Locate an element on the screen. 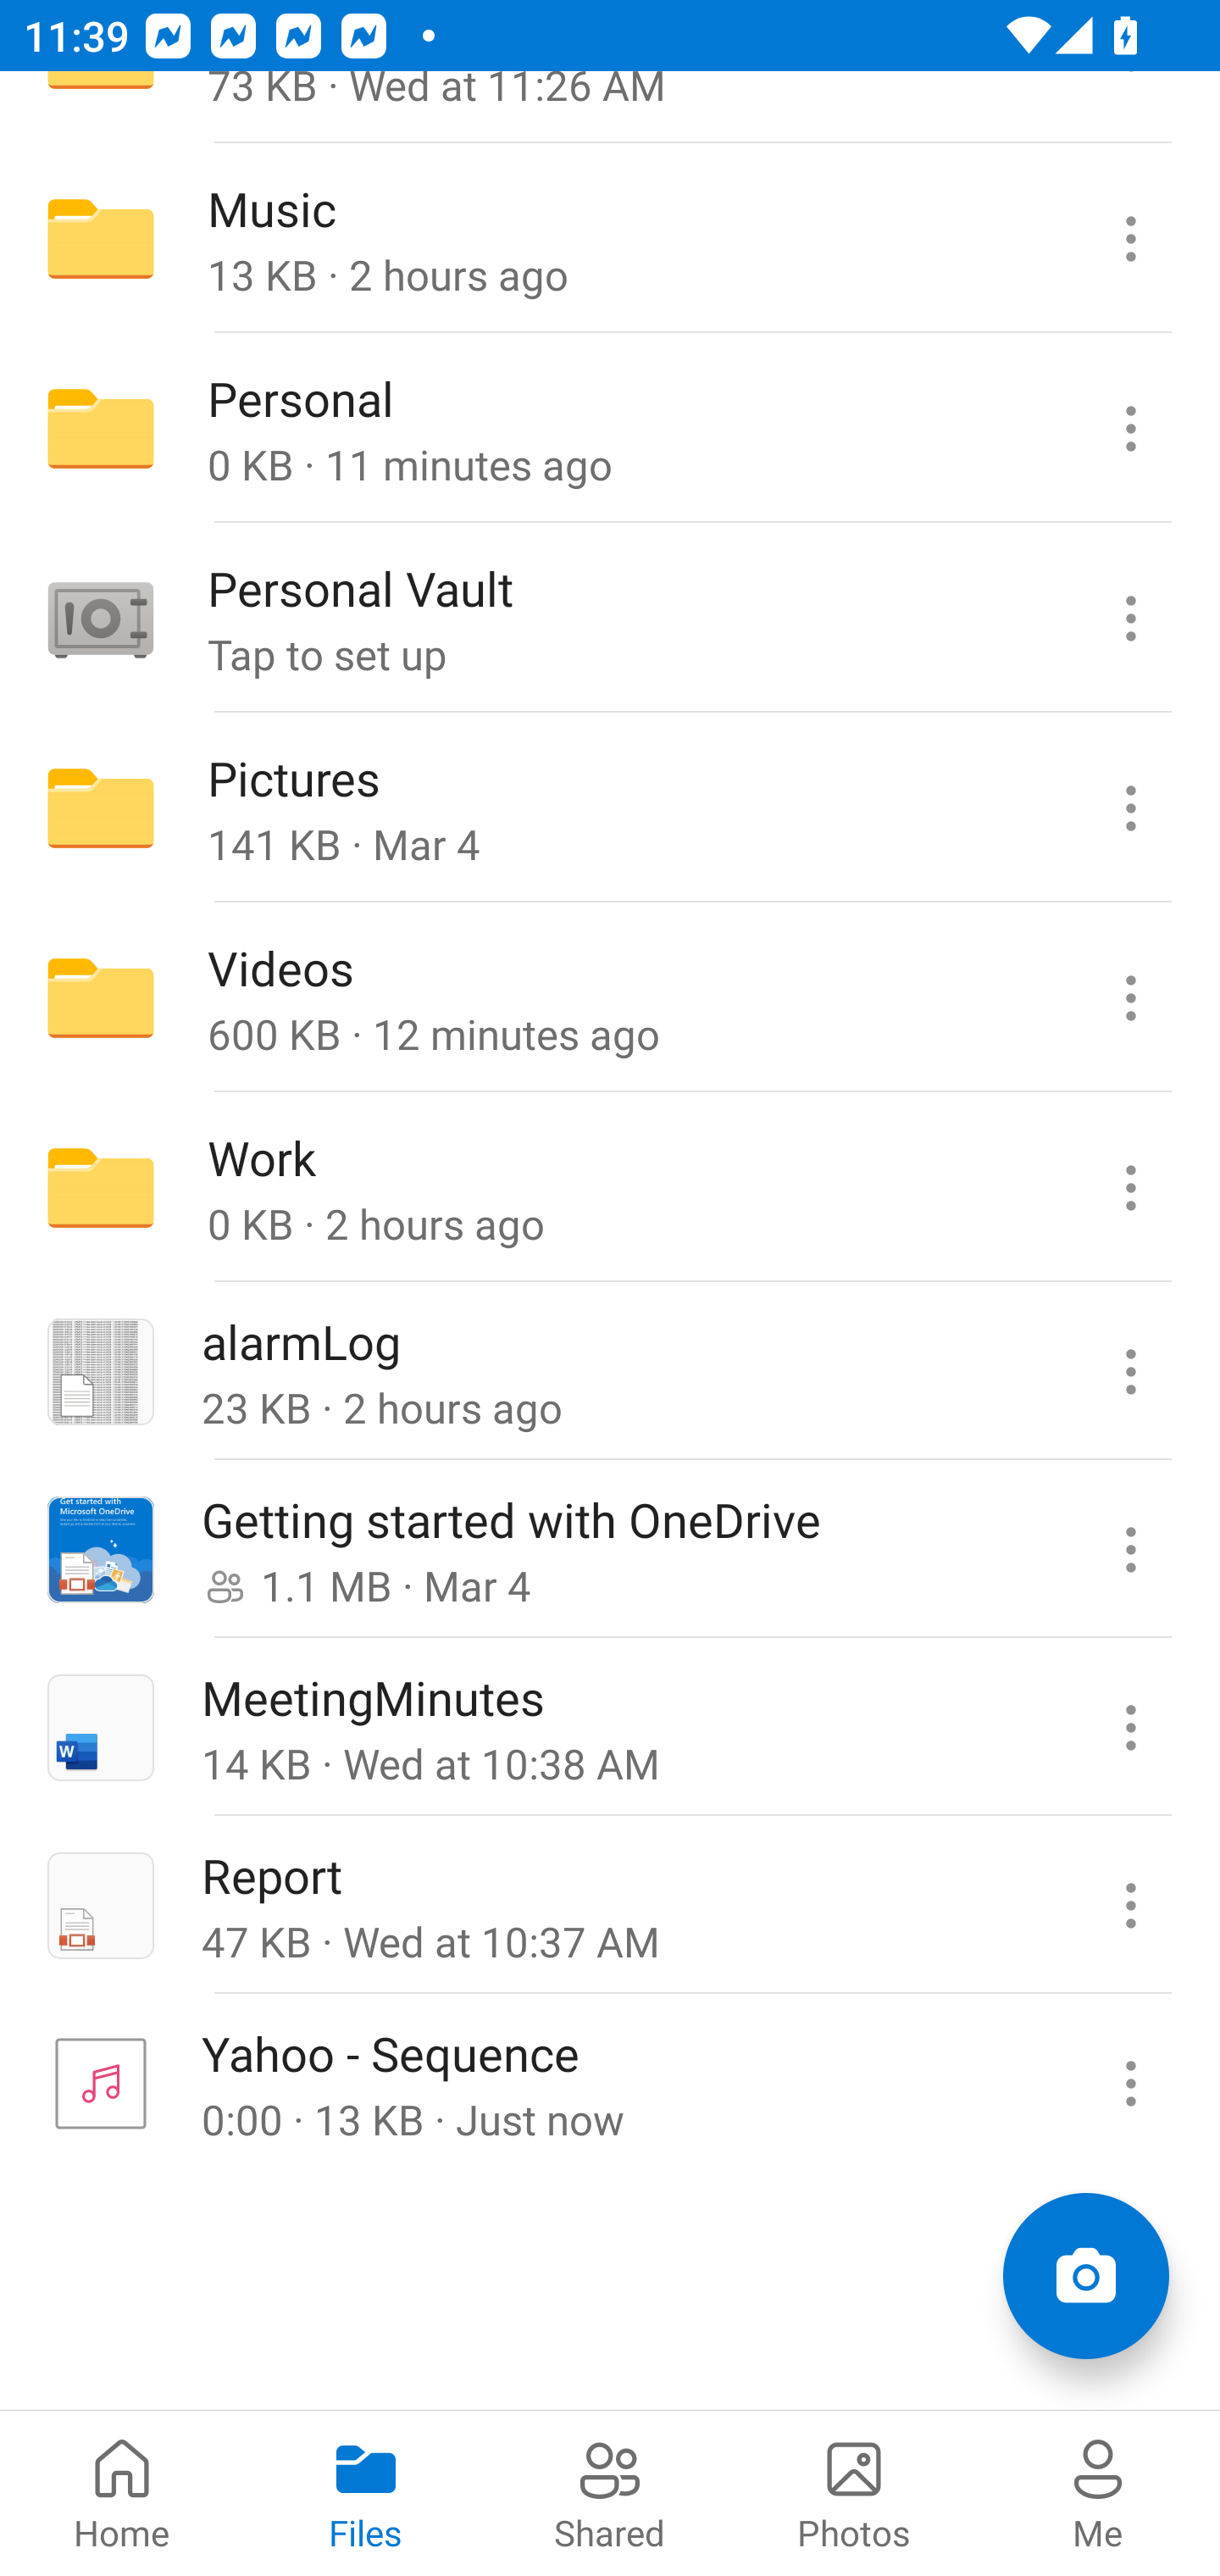 The width and height of the screenshot is (1220, 2576). Pictures commands is located at coordinates (1130, 808).